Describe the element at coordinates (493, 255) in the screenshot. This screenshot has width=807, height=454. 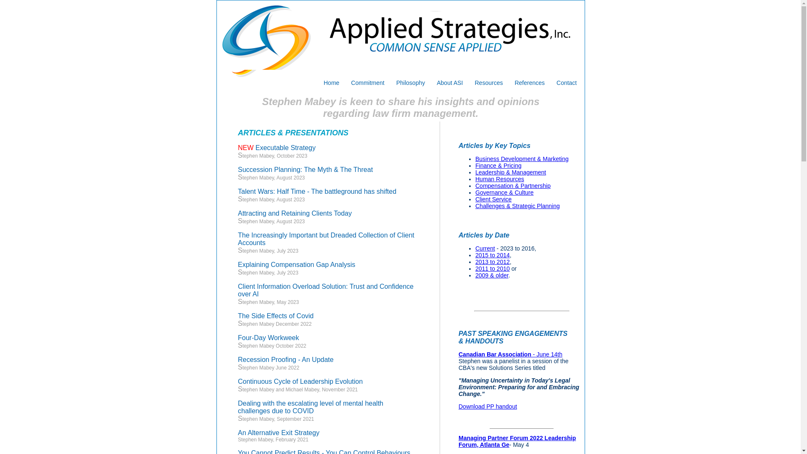
I see `2015 to 2014` at that location.